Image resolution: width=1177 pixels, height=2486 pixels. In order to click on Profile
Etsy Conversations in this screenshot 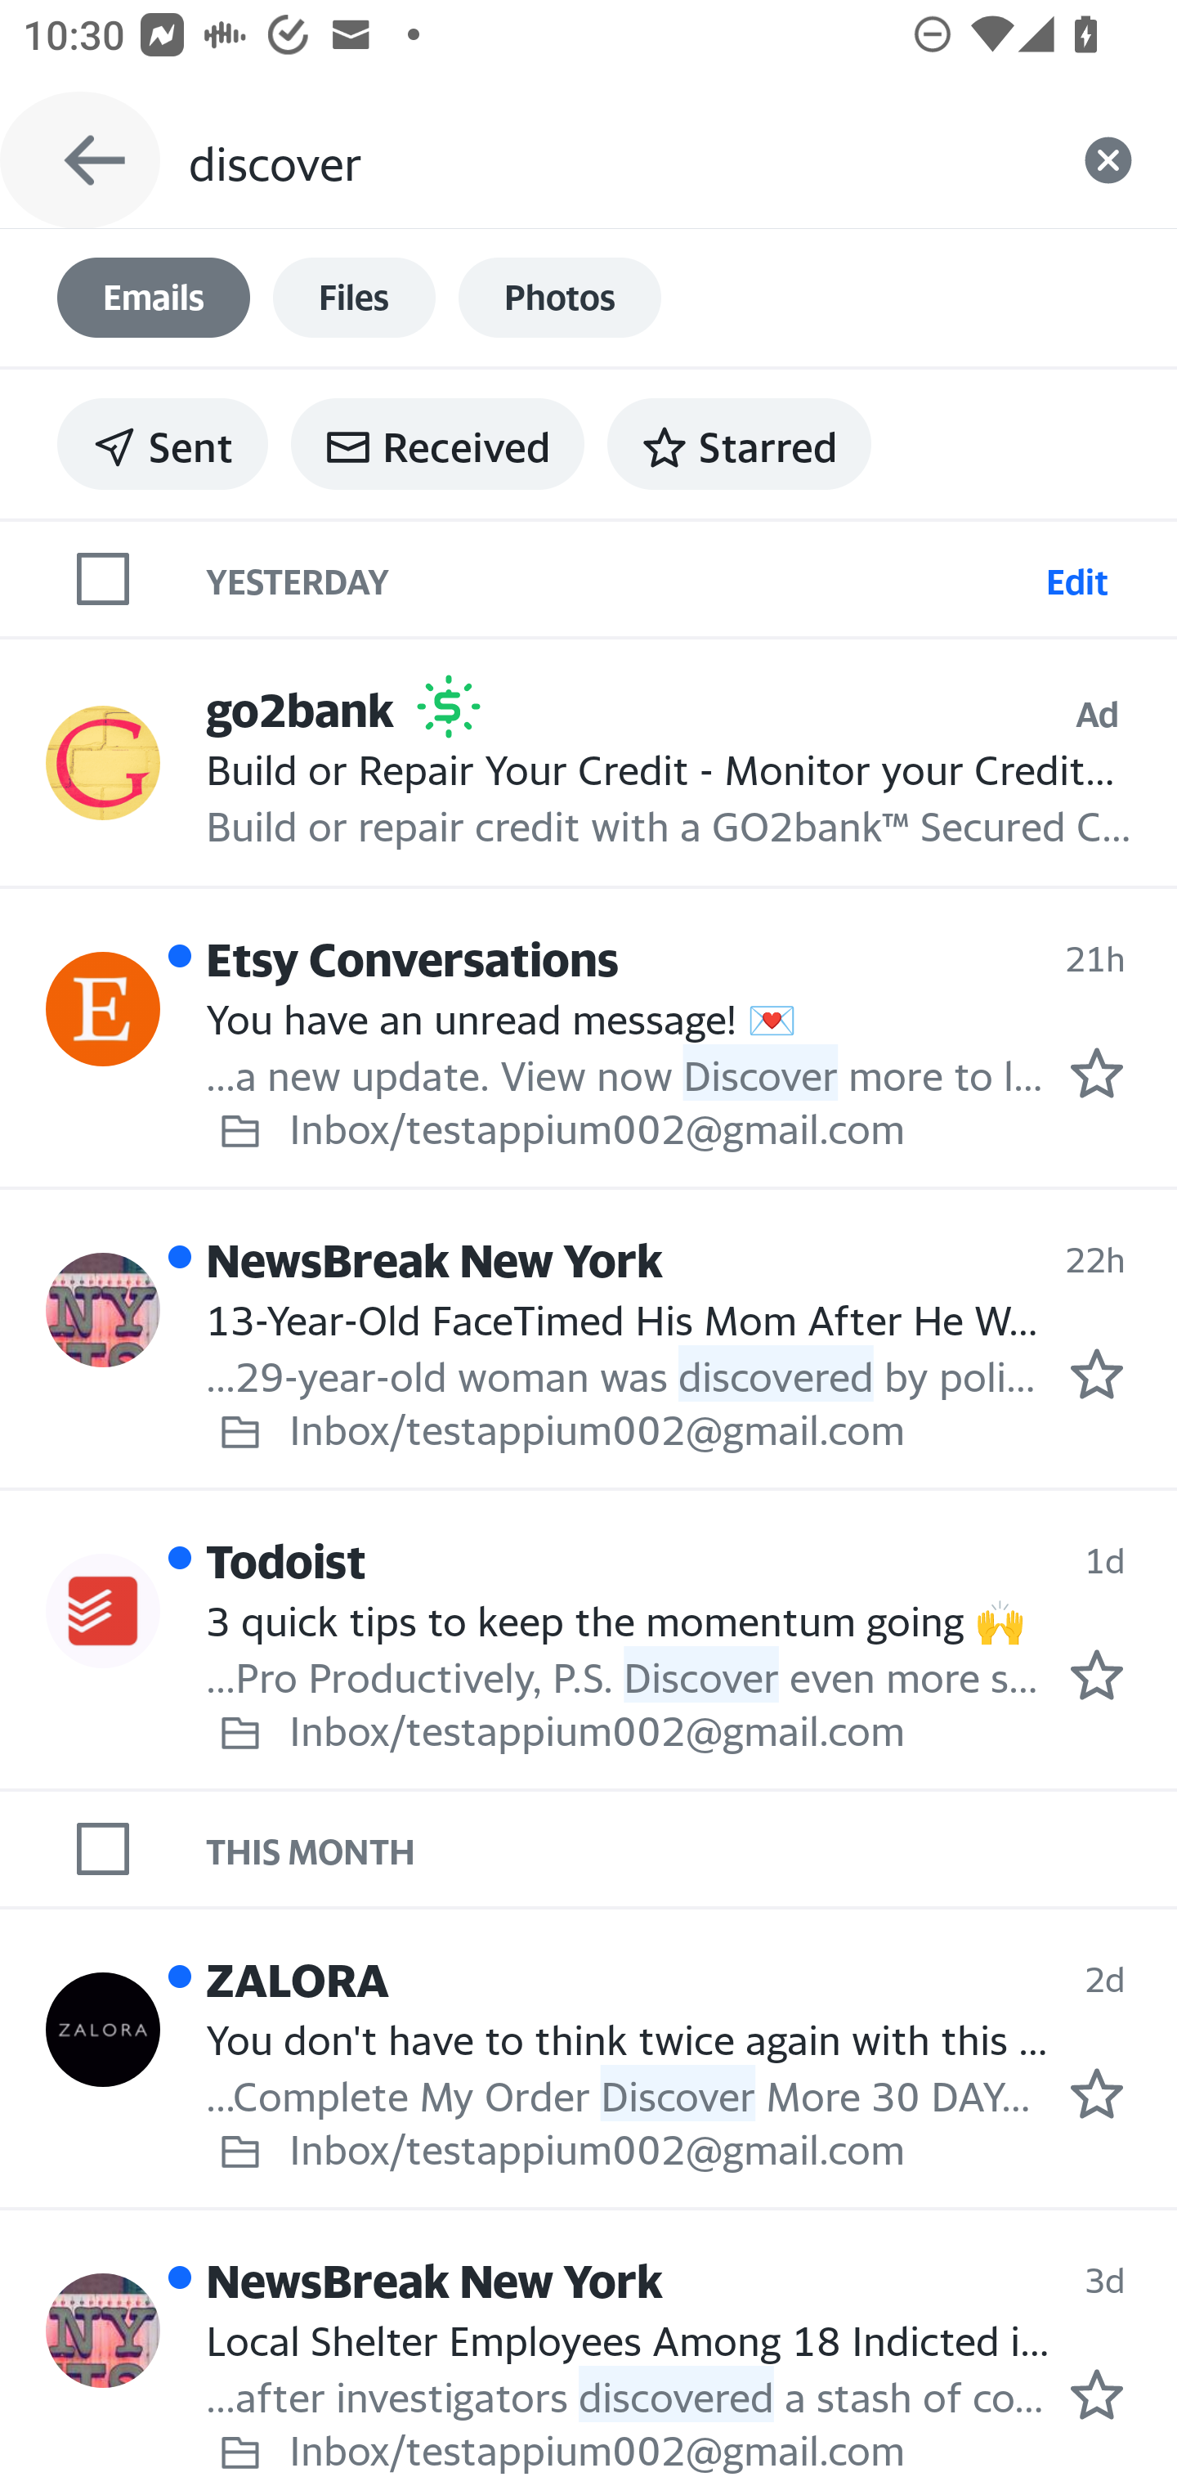, I will do `click(103, 1009)`.